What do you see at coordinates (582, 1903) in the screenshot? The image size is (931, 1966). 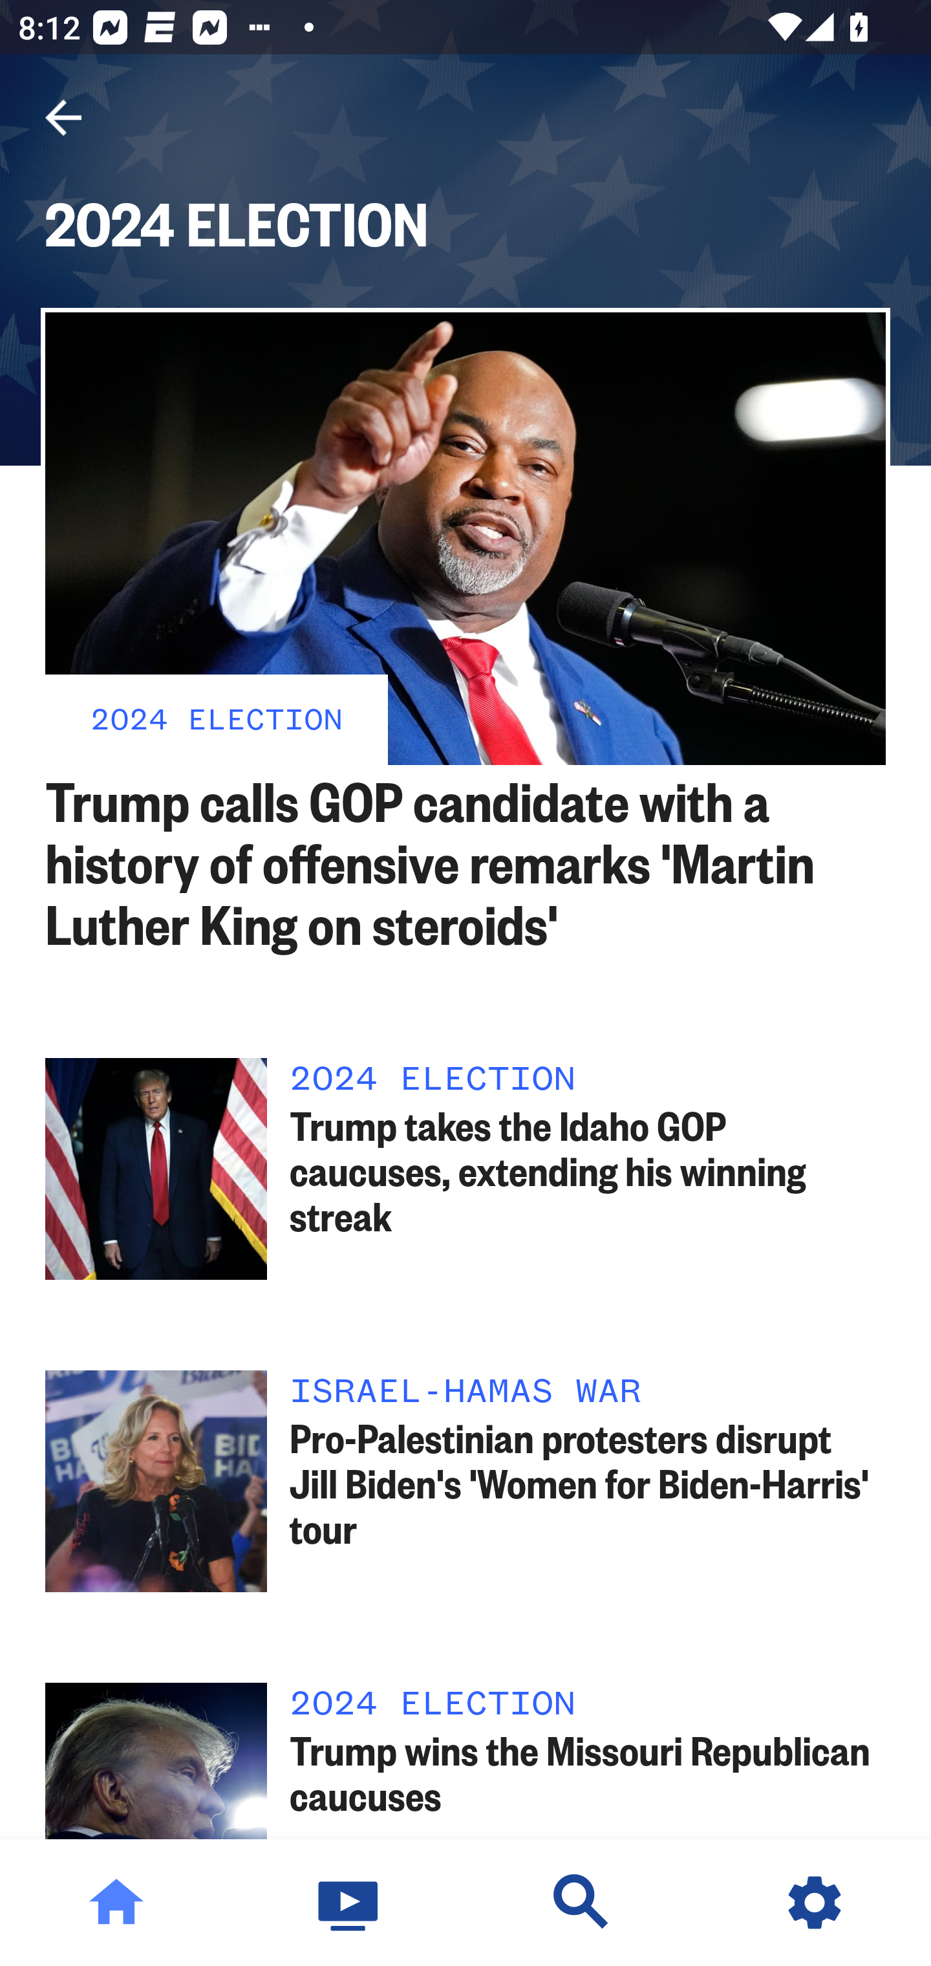 I see `Discover` at bounding box center [582, 1903].